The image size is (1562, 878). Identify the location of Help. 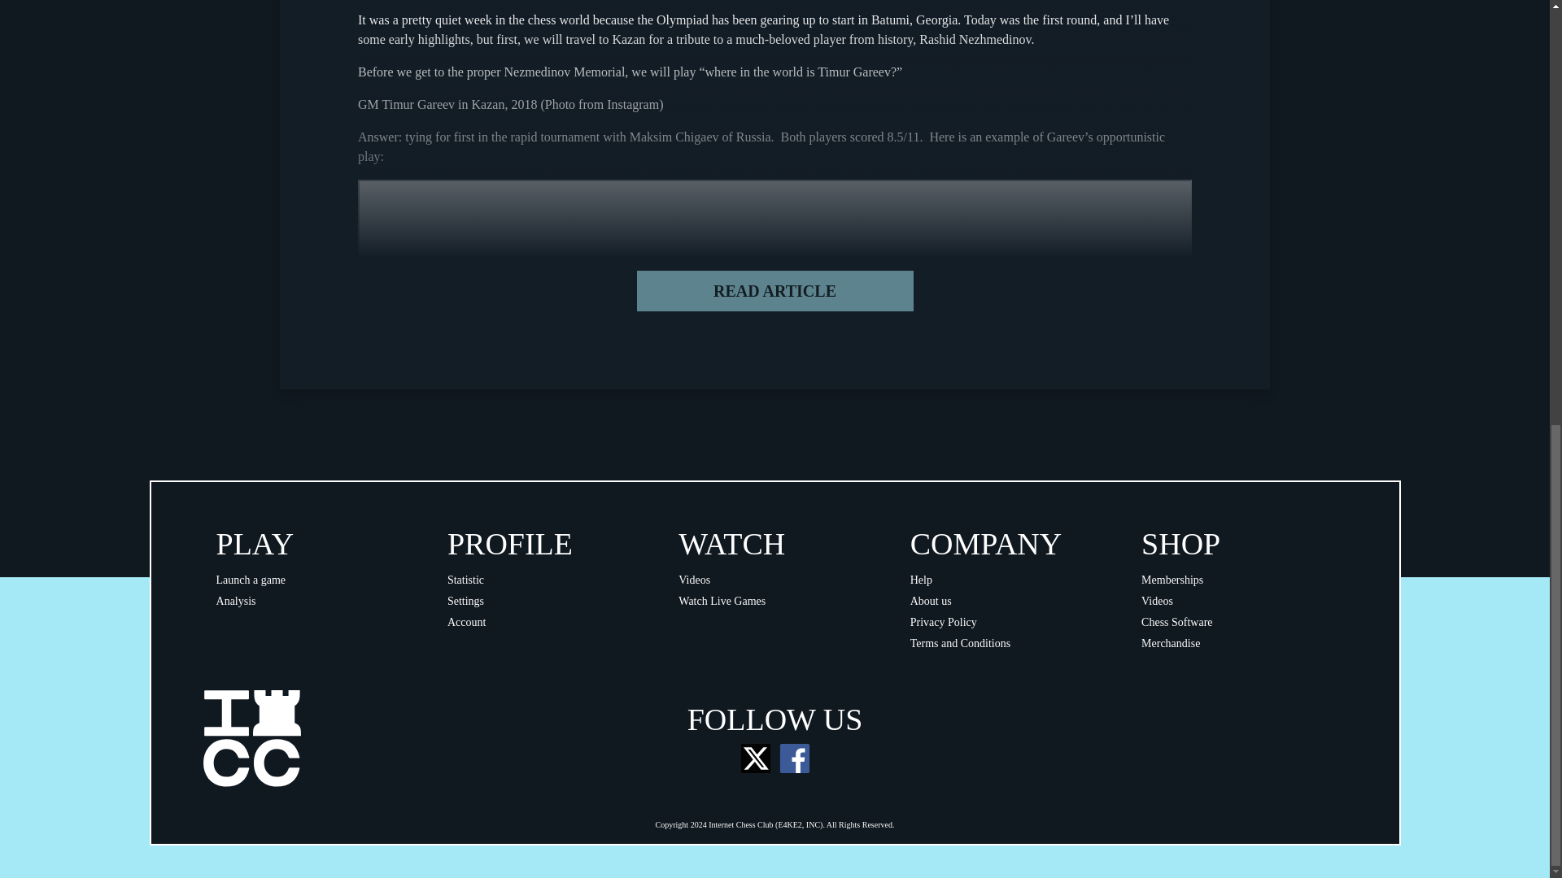
(921, 580).